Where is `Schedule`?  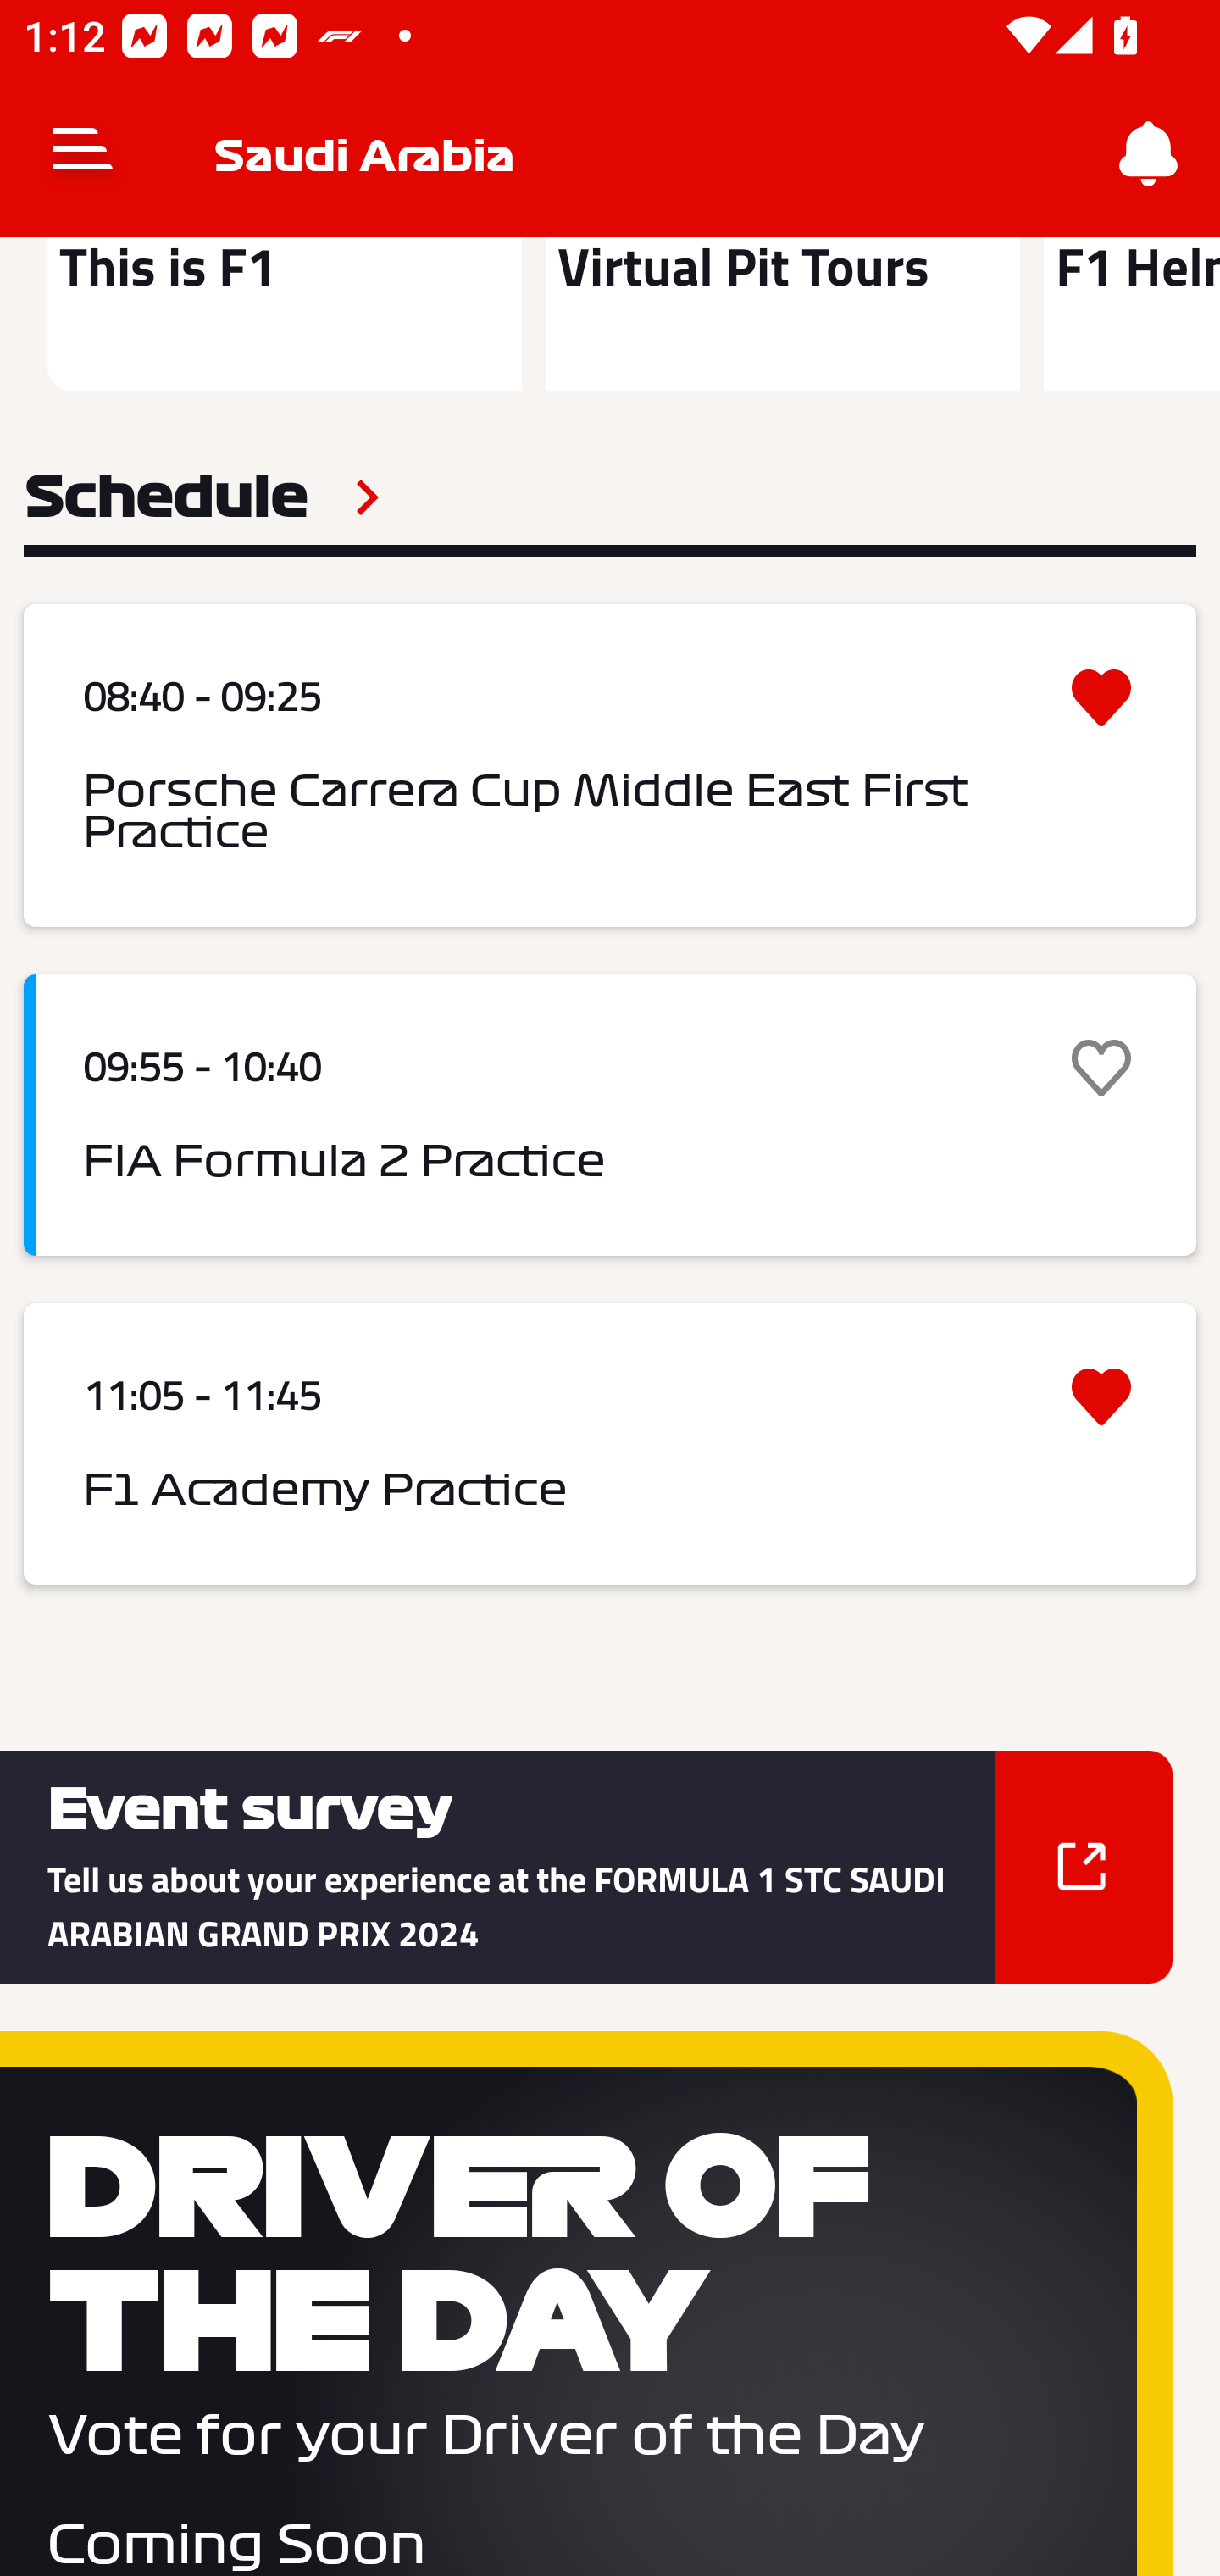
Schedule is located at coordinates (202, 497).